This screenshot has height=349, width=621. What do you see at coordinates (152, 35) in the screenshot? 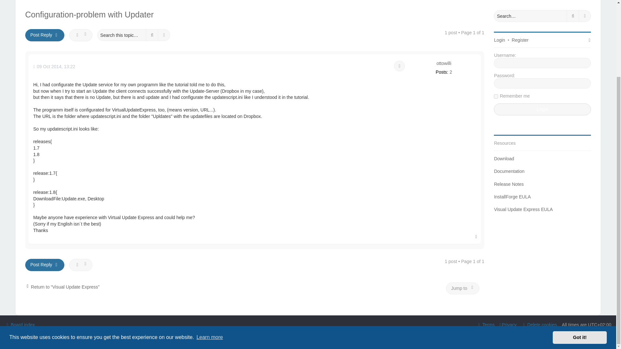
I see `Search` at bounding box center [152, 35].